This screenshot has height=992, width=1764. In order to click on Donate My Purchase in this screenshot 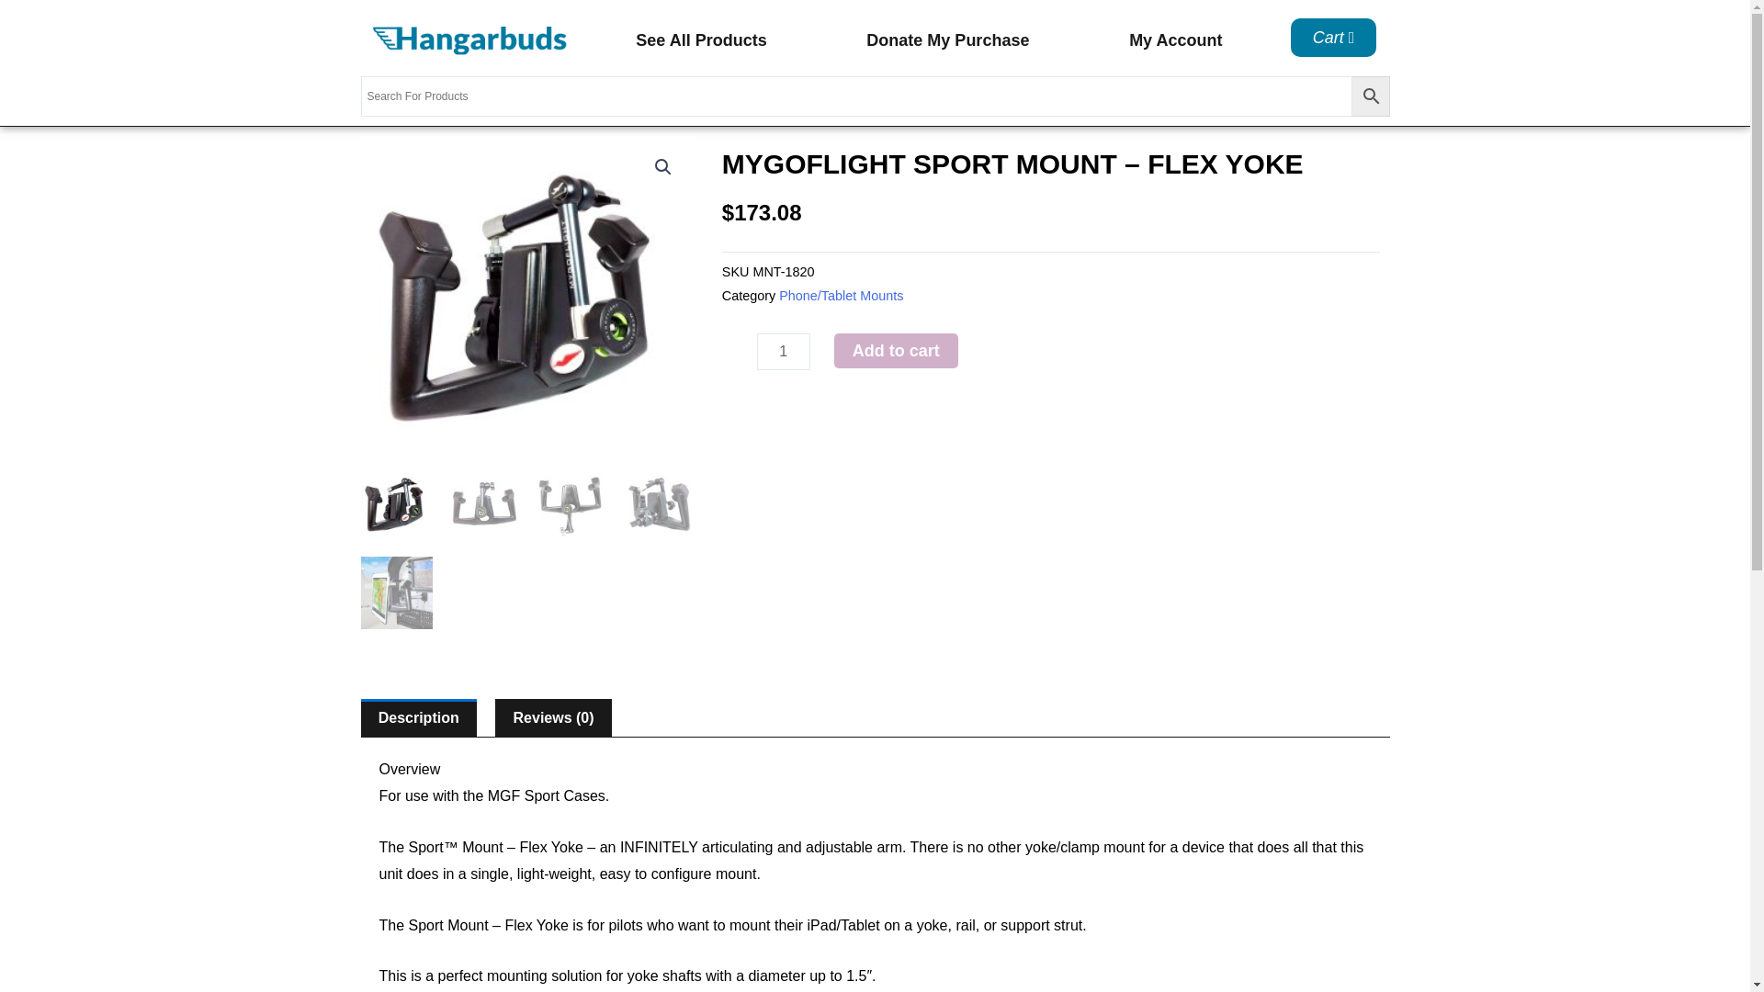, I will do `click(948, 40)`.